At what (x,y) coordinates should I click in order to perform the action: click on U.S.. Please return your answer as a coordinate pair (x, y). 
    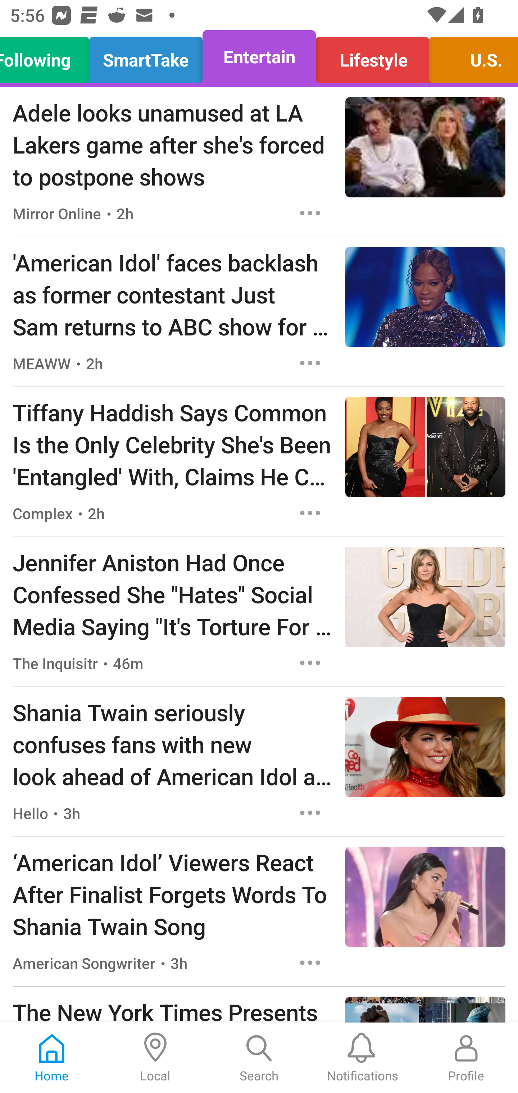
    Looking at the image, I should click on (470, 57).